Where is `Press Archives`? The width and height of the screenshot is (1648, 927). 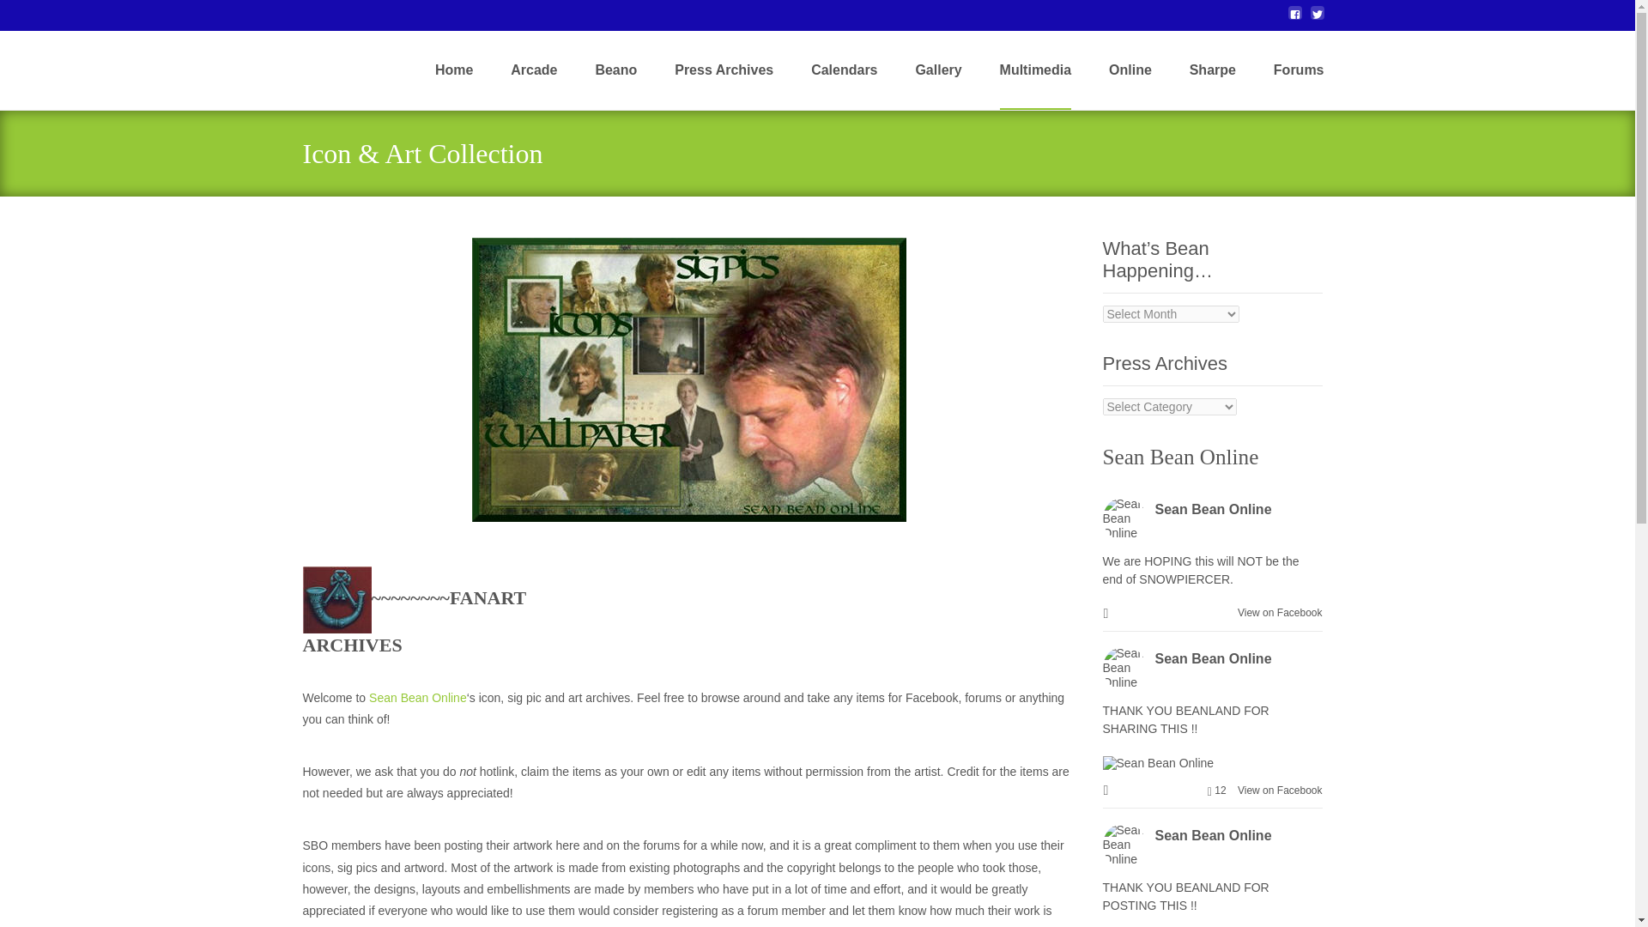
Press Archives is located at coordinates (723, 70).